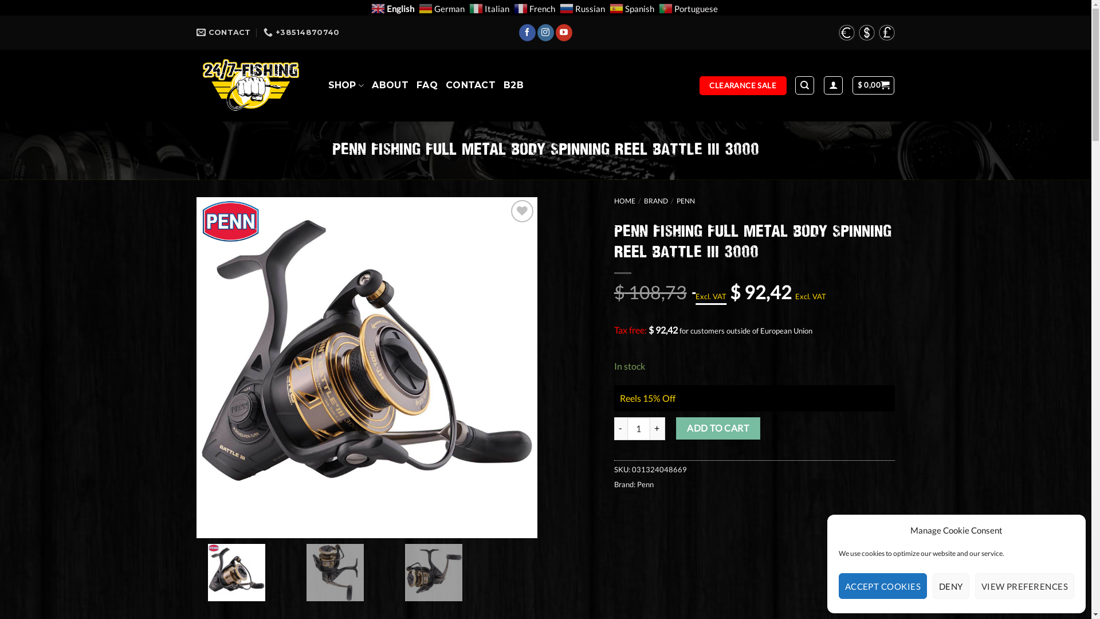 This screenshot has width=1100, height=619. What do you see at coordinates (535, 7) in the screenshot?
I see `French` at bounding box center [535, 7].